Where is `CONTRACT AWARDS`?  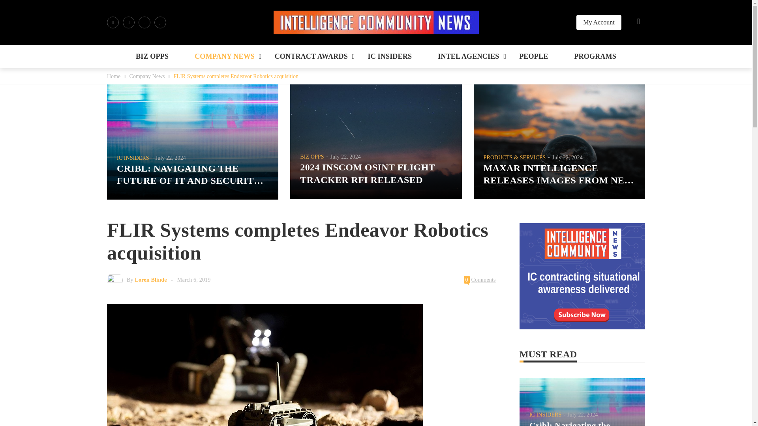
CONTRACT AWARDS is located at coordinates (311, 56).